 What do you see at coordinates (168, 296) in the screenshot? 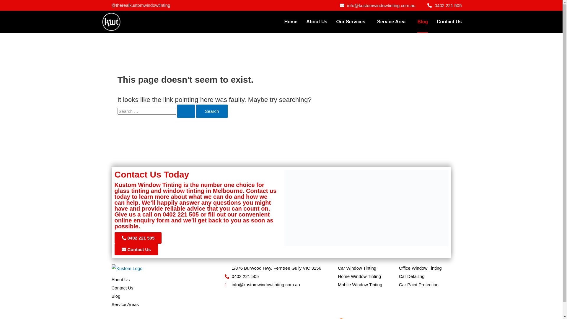
I see `Blog` at bounding box center [168, 296].